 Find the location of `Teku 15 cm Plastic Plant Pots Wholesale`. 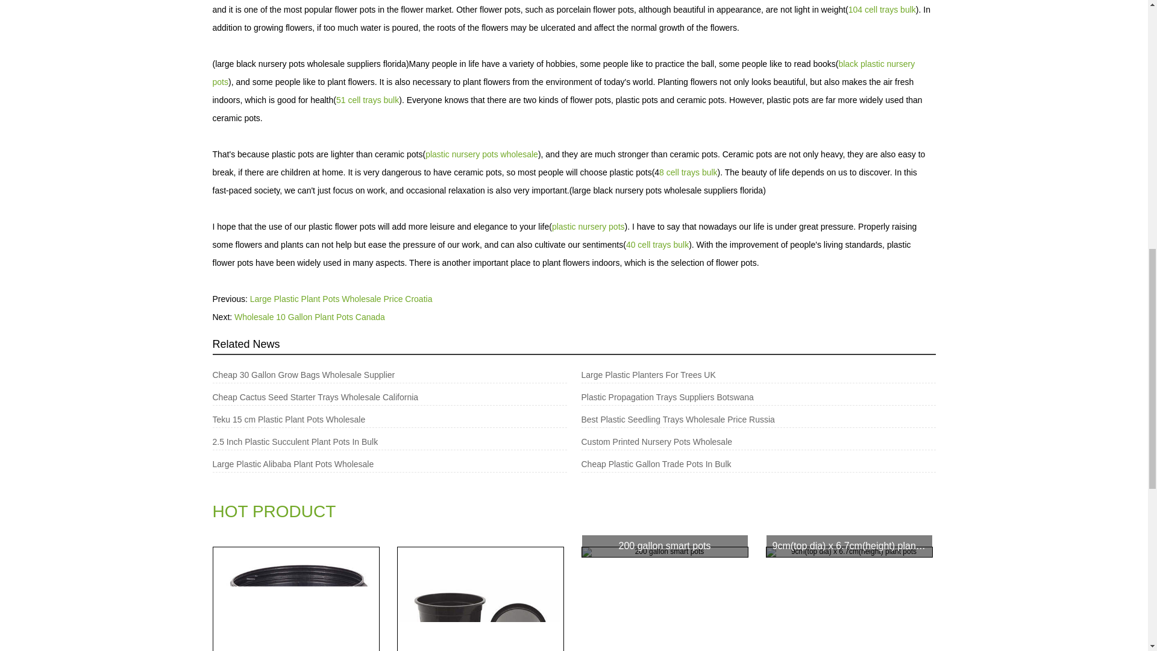

Teku 15 cm Plastic Plant Pots Wholesale is located at coordinates (371, 420).